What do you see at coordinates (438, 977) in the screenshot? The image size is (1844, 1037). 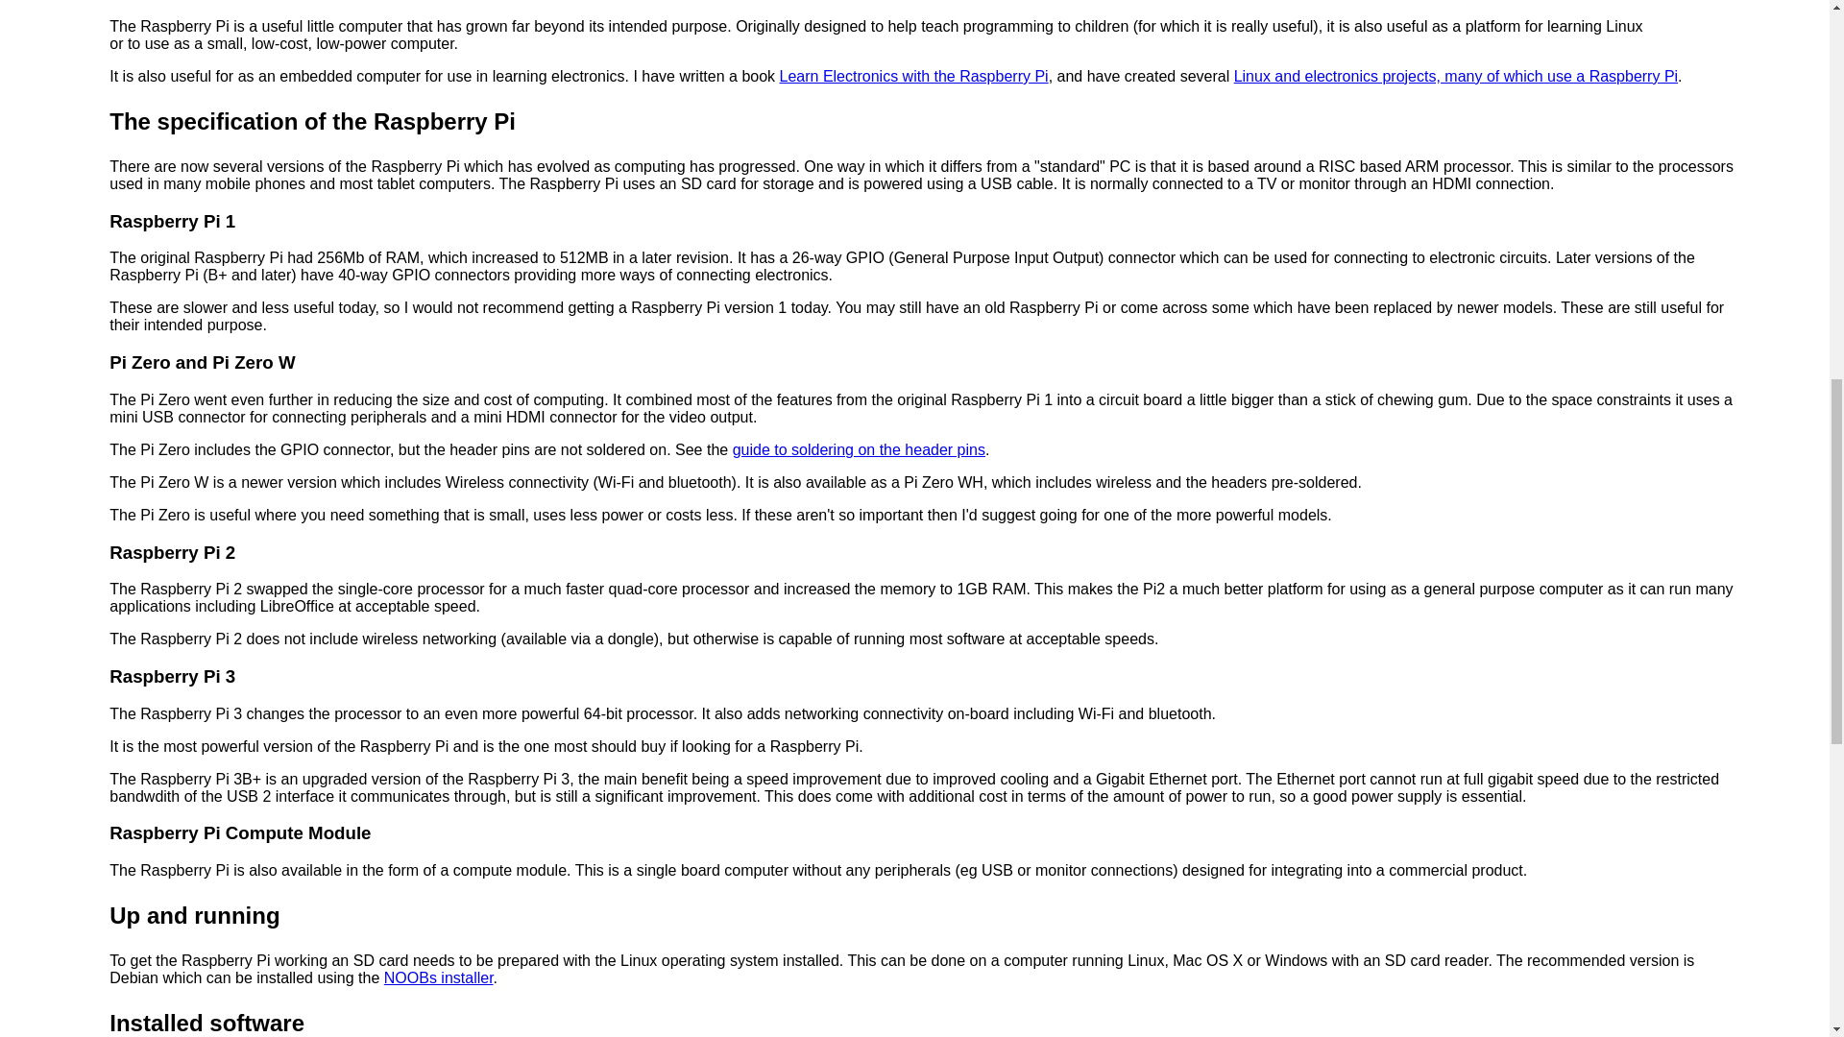 I see `NOOBs installer` at bounding box center [438, 977].